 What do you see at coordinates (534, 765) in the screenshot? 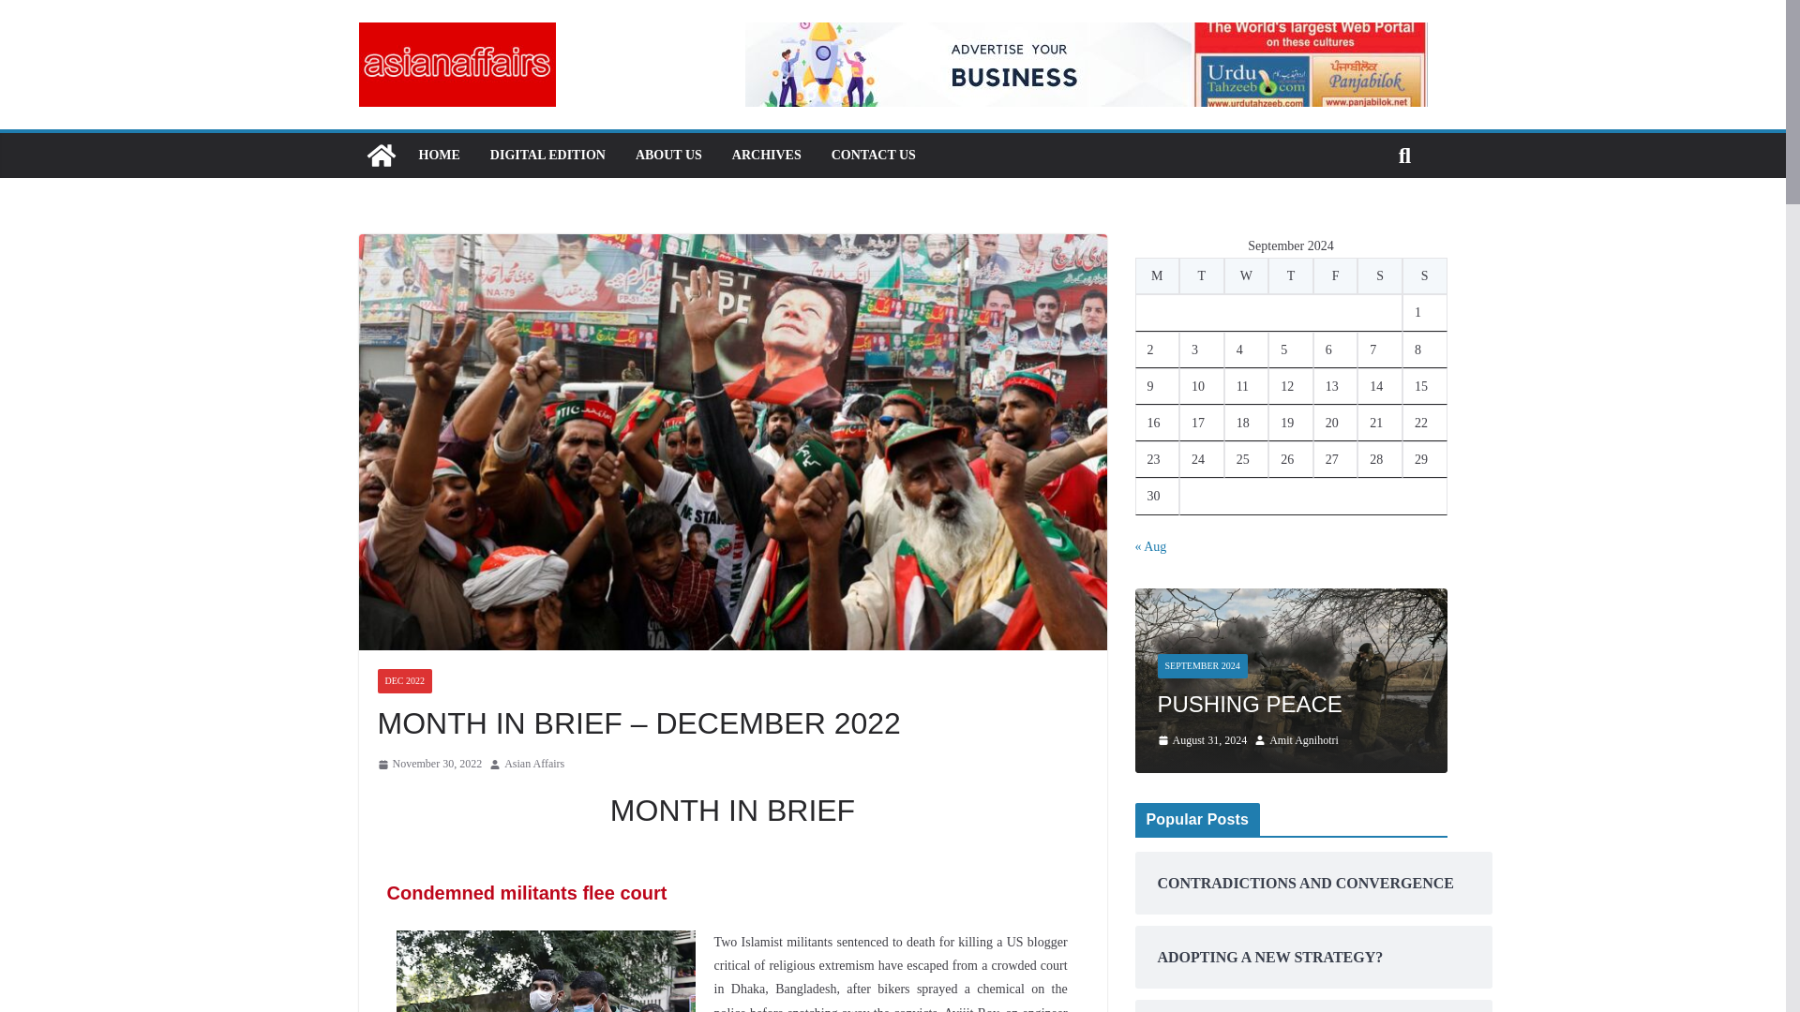
I see `Asian Affairs` at bounding box center [534, 765].